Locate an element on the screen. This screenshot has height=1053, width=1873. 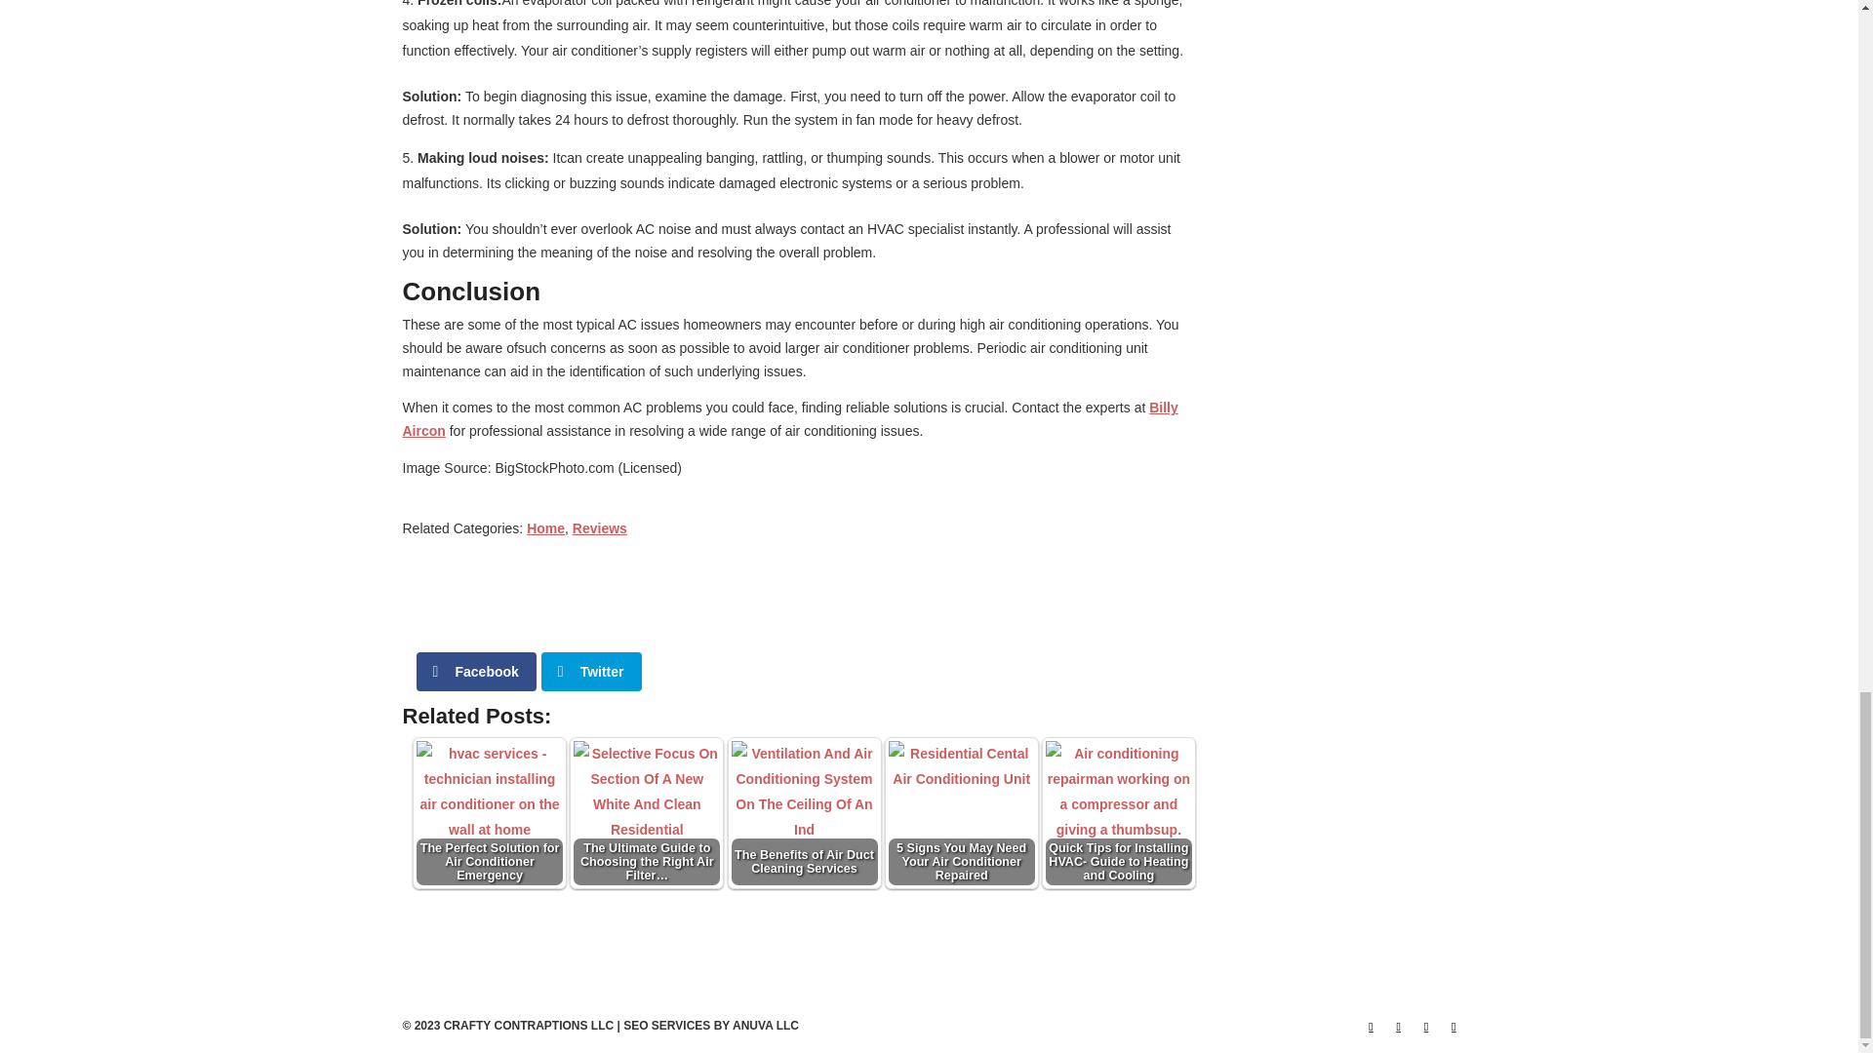
ANUVA LLC is located at coordinates (765, 1026).